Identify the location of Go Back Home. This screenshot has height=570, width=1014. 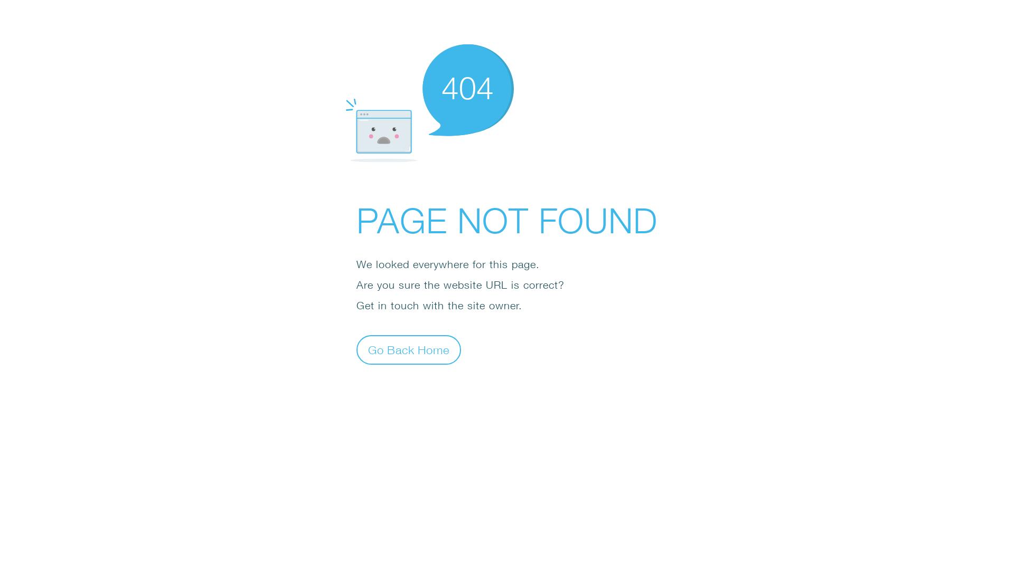
(409, 349).